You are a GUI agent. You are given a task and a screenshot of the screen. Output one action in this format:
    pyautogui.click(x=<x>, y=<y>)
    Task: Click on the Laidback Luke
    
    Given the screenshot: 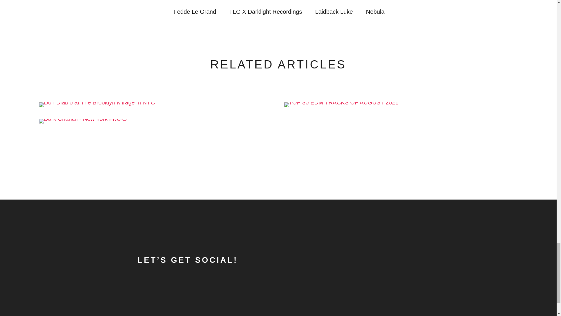 What is the action you would take?
    pyautogui.click(x=334, y=12)
    